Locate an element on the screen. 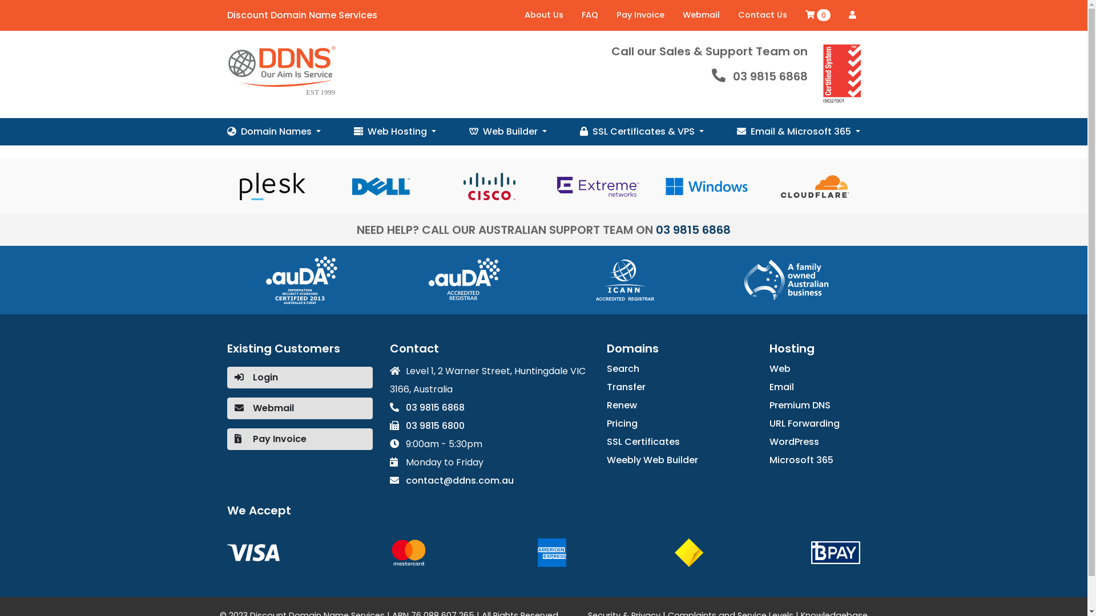  03 9815 6868 is located at coordinates (693, 230).